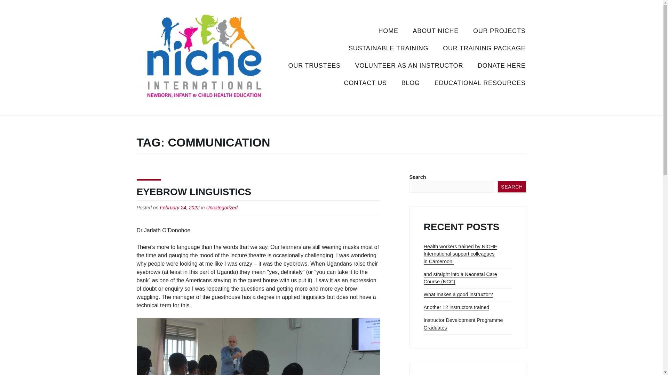 The height and width of the screenshot is (375, 668). I want to click on NICHE INTERNATIONAL, so click(204, 115).